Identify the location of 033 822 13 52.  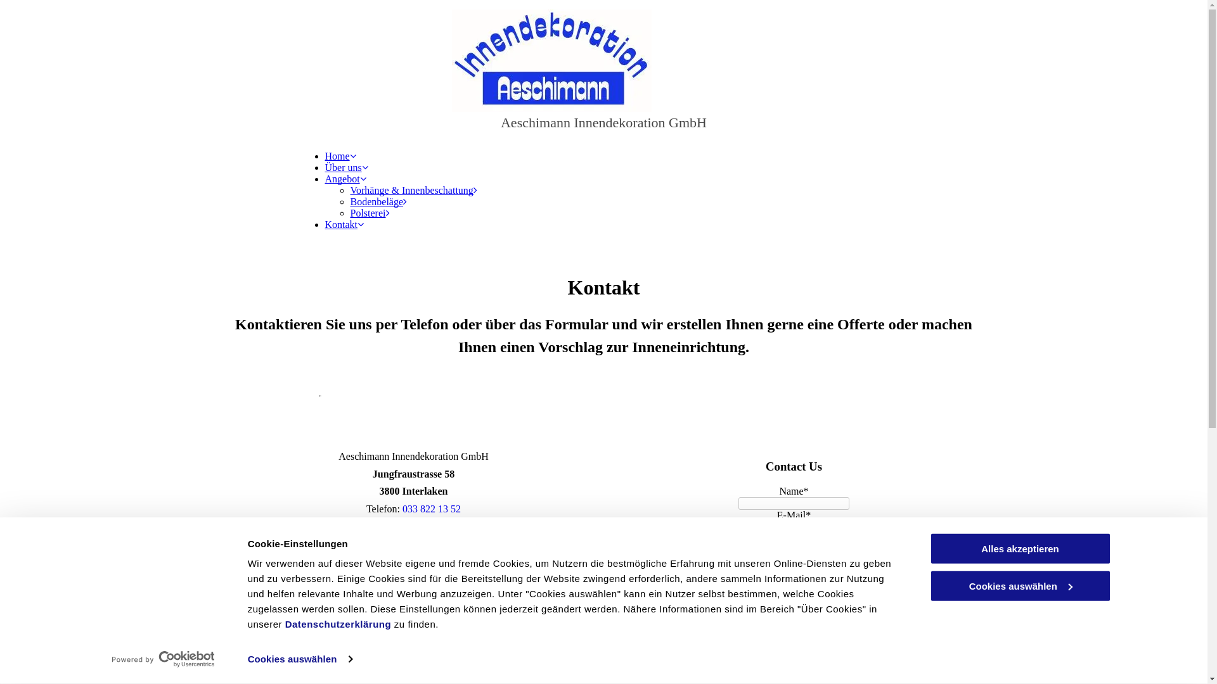
(432, 509).